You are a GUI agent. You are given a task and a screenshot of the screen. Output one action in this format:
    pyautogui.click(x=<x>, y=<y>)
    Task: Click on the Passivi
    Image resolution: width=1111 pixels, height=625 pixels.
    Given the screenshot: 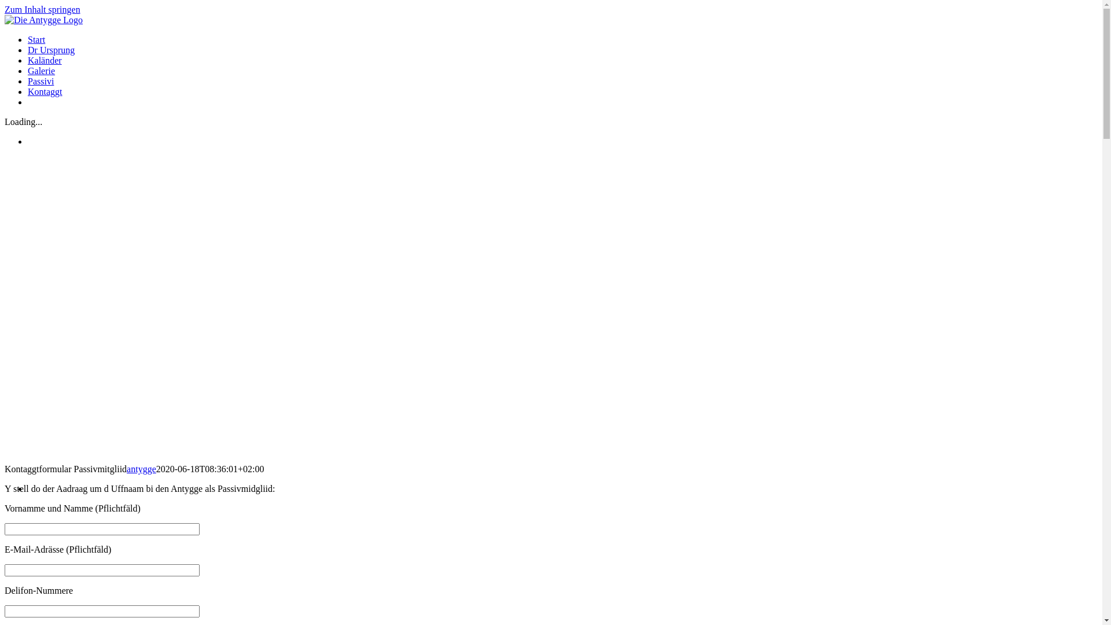 What is the action you would take?
    pyautogui.click(x=41, y=81)
    